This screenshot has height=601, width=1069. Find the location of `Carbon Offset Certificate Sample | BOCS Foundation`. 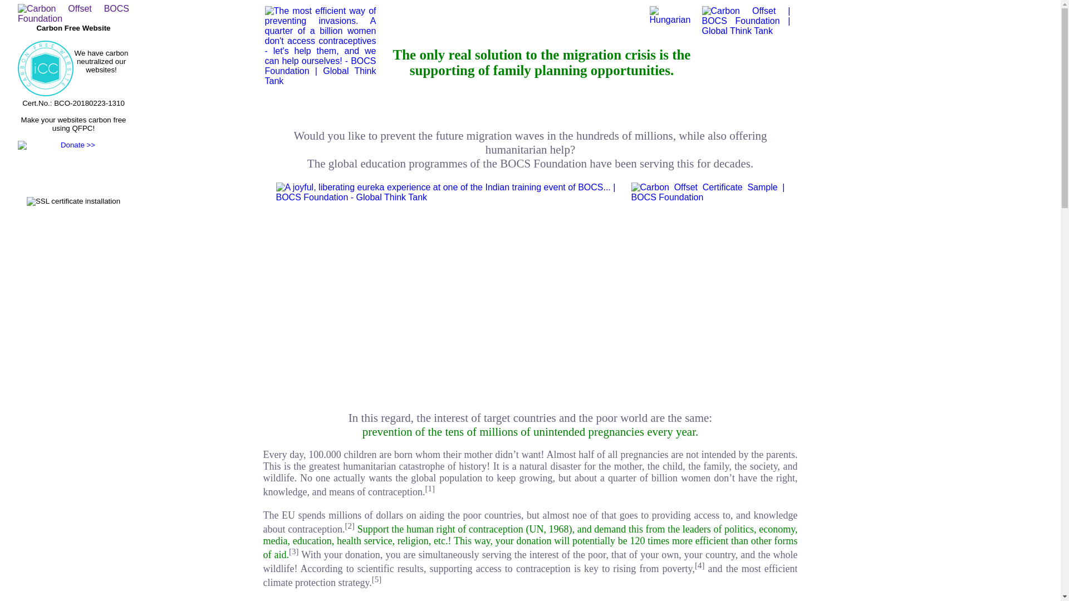

Carbon Offset Certificate Sample | BOCS Foundation is located at coordinates (708, 291).